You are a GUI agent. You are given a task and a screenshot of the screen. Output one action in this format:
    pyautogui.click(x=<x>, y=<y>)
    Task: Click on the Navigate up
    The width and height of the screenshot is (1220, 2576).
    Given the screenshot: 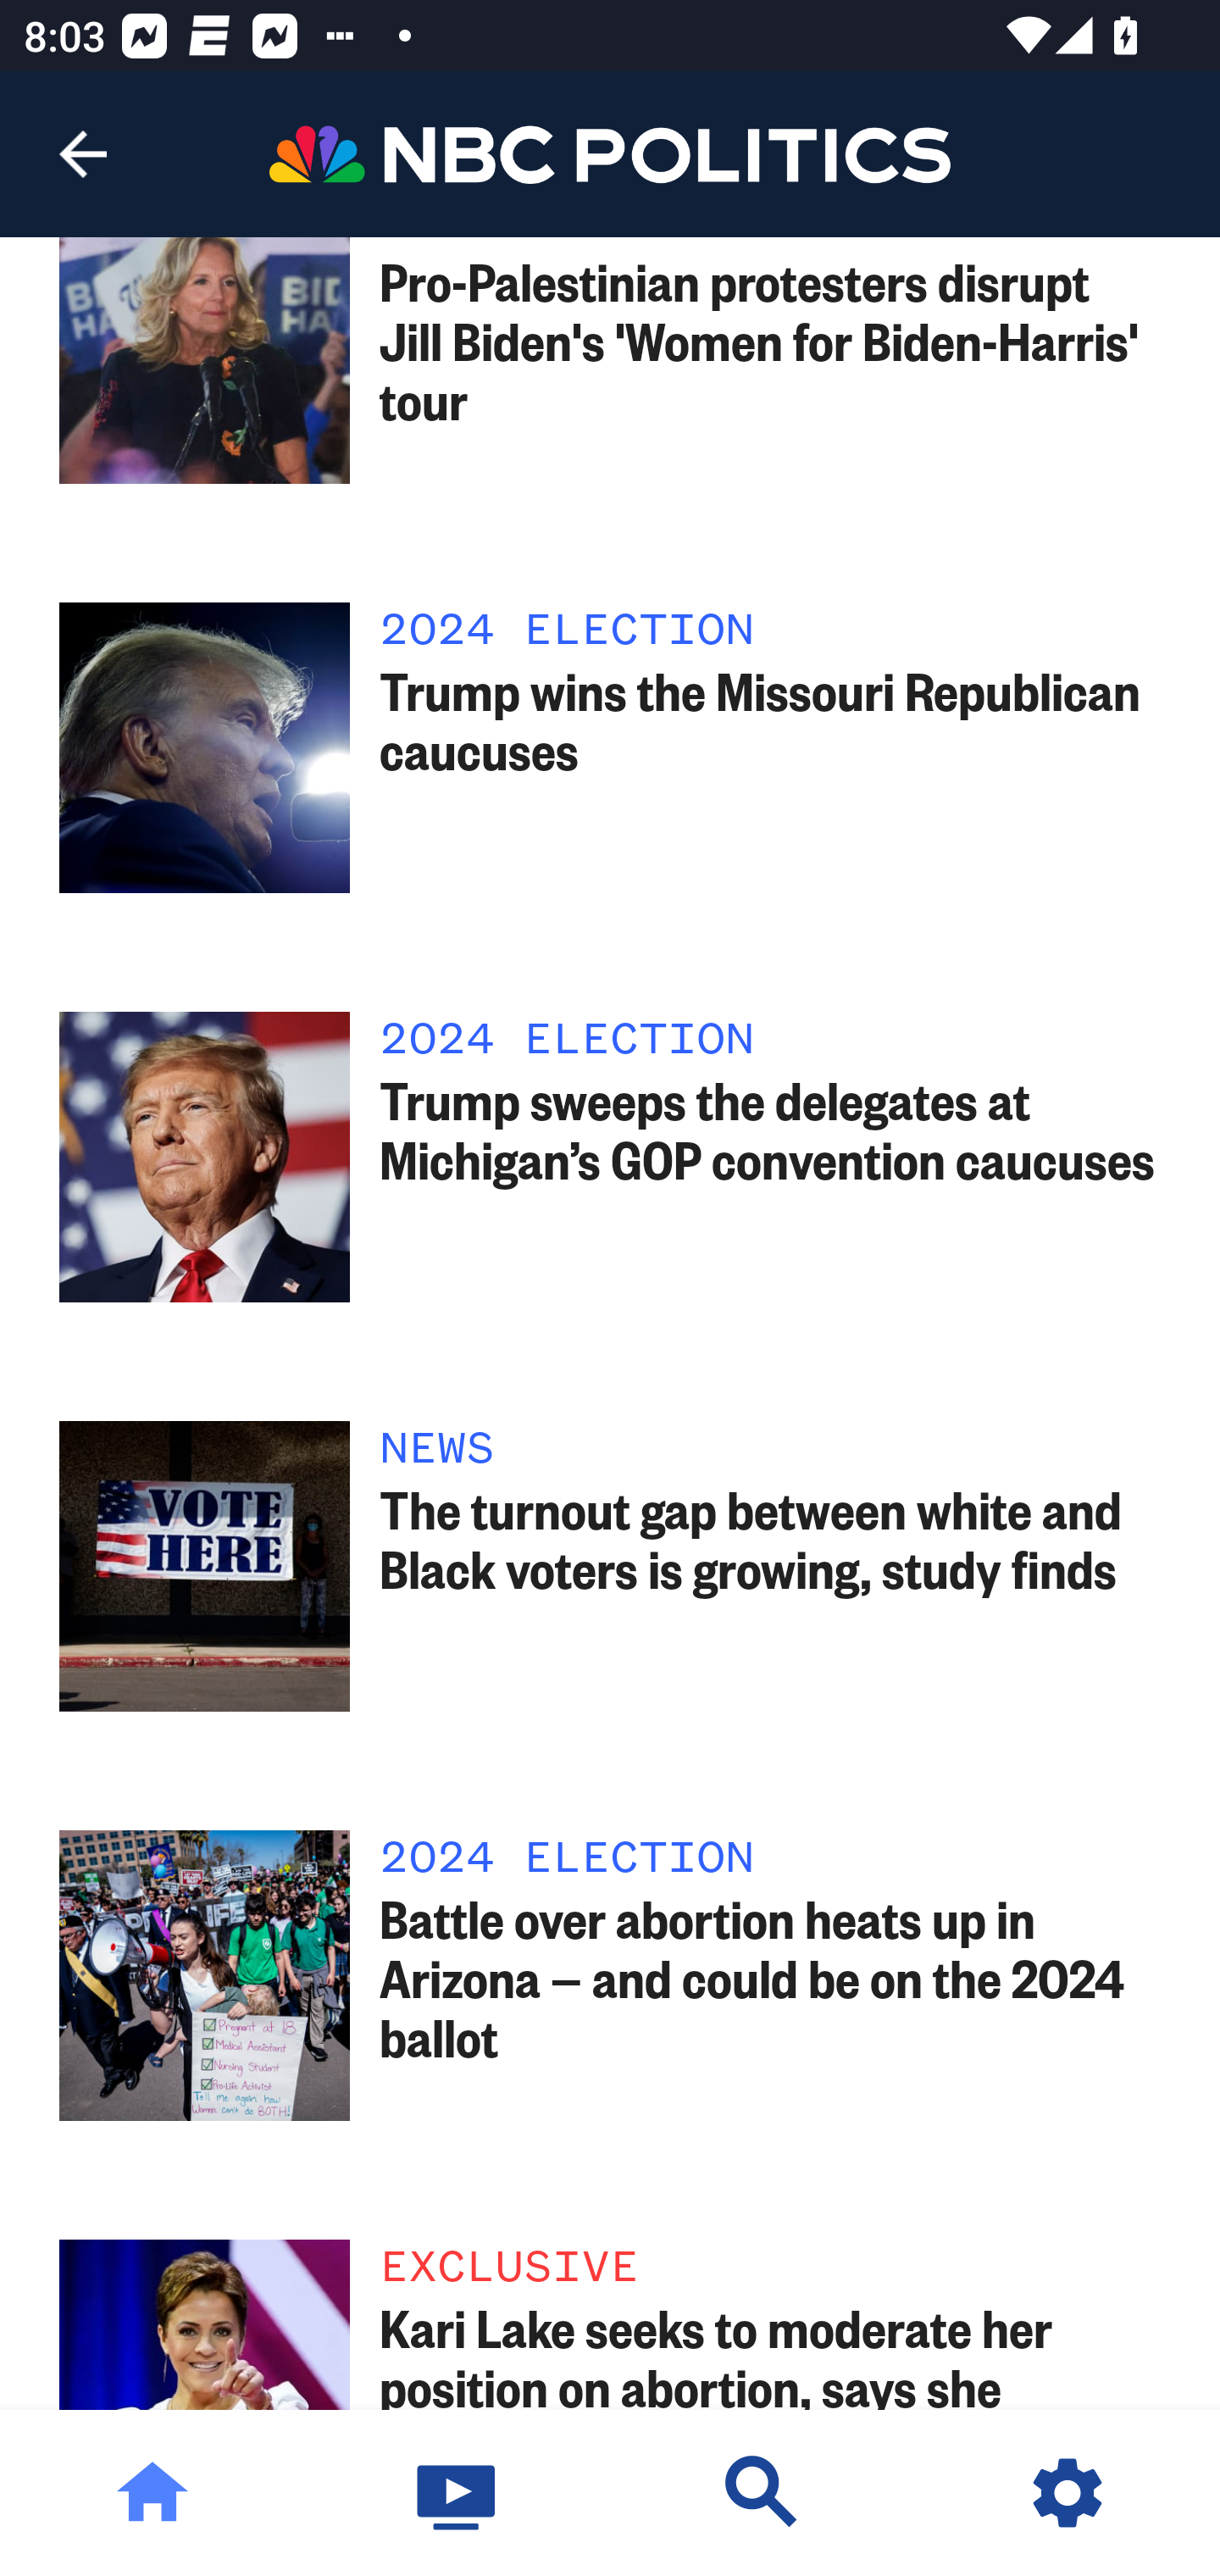 What is the action you would take?
    pyautogui.click(x=83, y=154)
    